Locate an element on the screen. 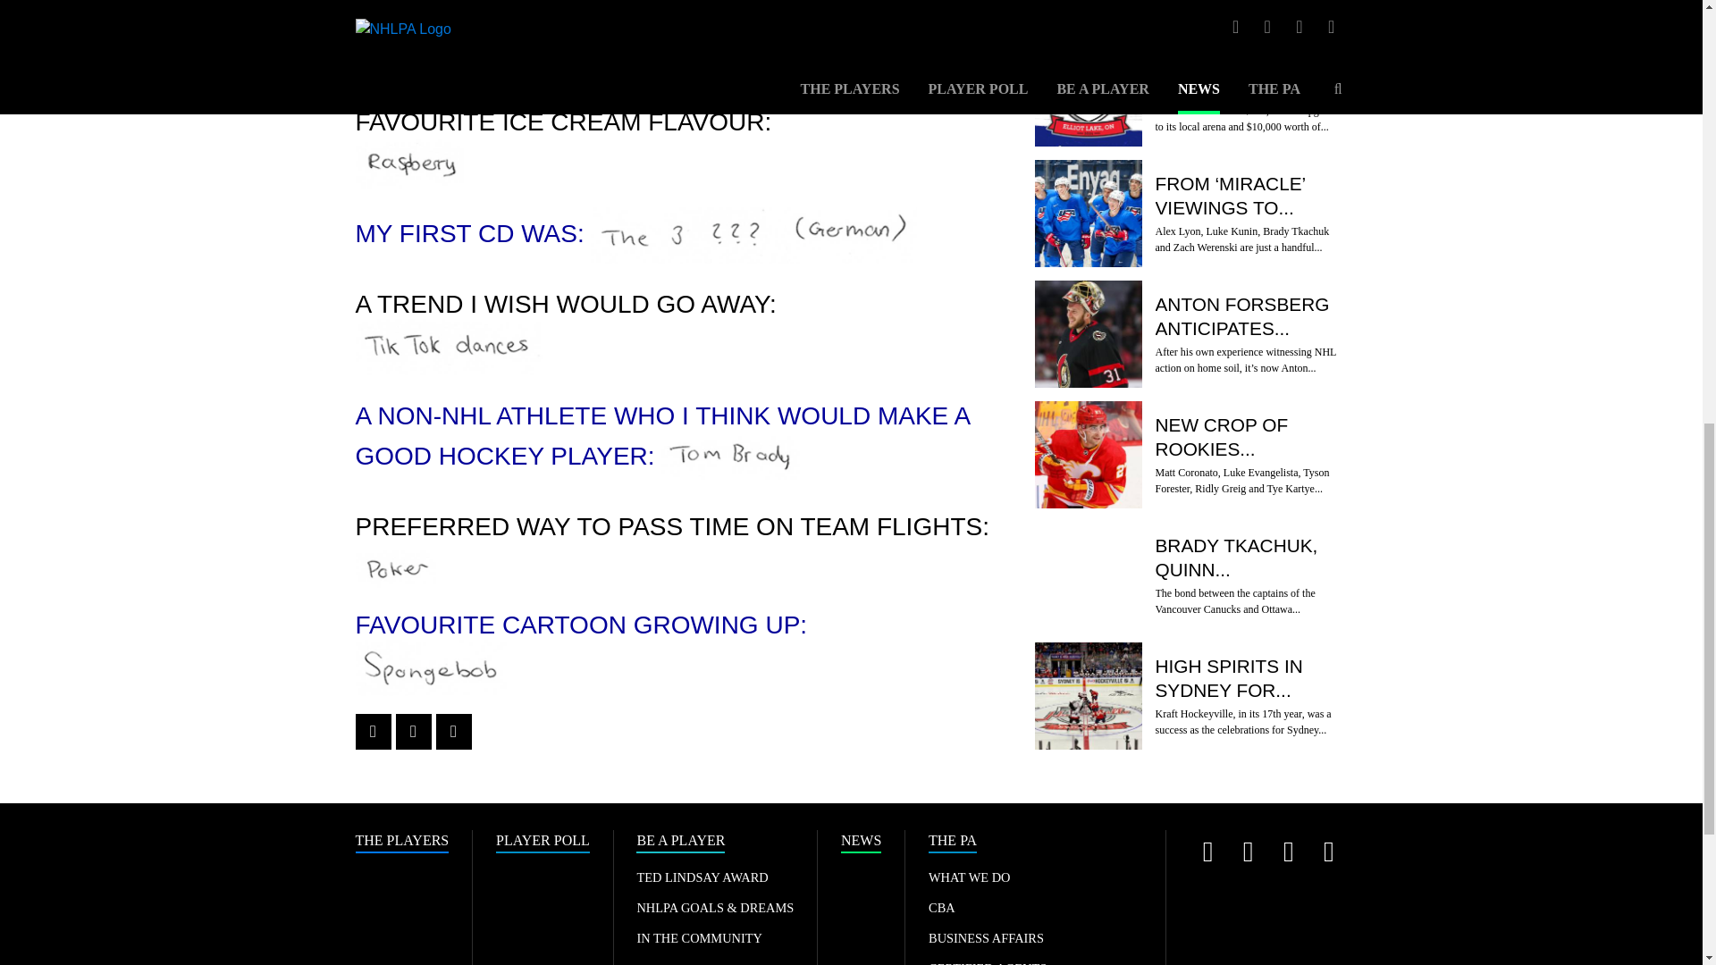 This screenshot has height=965, width=1716. Facebook is located at coordinates (1328, 851).